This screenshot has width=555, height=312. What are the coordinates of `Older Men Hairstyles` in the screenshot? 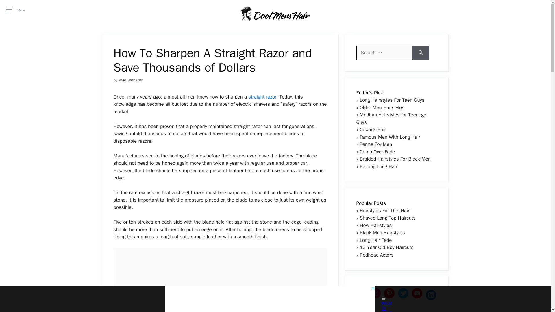 It's located at (382, 107).